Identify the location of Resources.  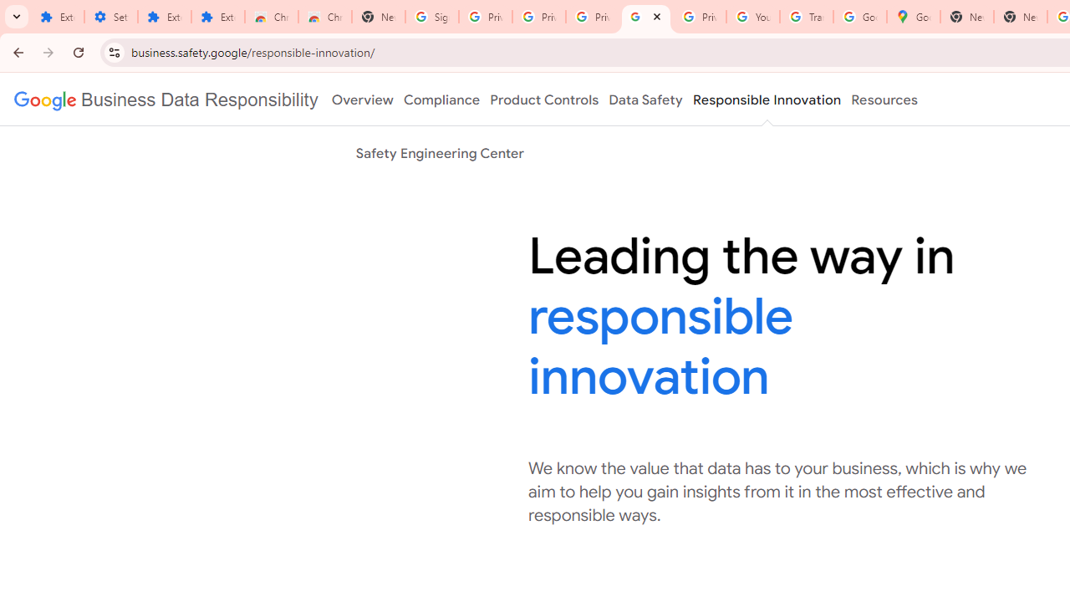
(884, 99).